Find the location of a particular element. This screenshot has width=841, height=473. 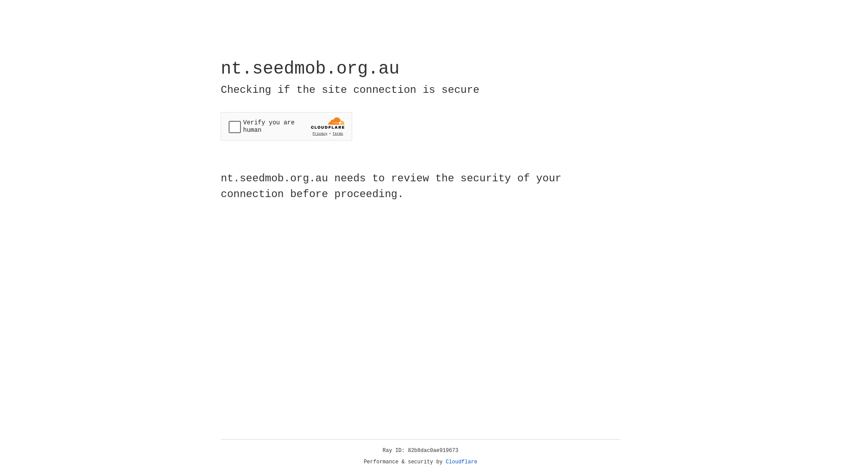

Widget containing a Cloudflare security challenge is located at coordinates (286, 126).